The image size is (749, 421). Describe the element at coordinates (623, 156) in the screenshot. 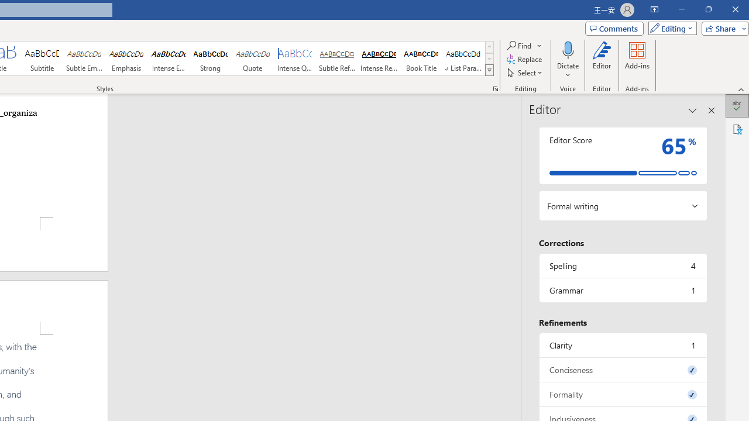

I see `Editor Score 65%` at that location.